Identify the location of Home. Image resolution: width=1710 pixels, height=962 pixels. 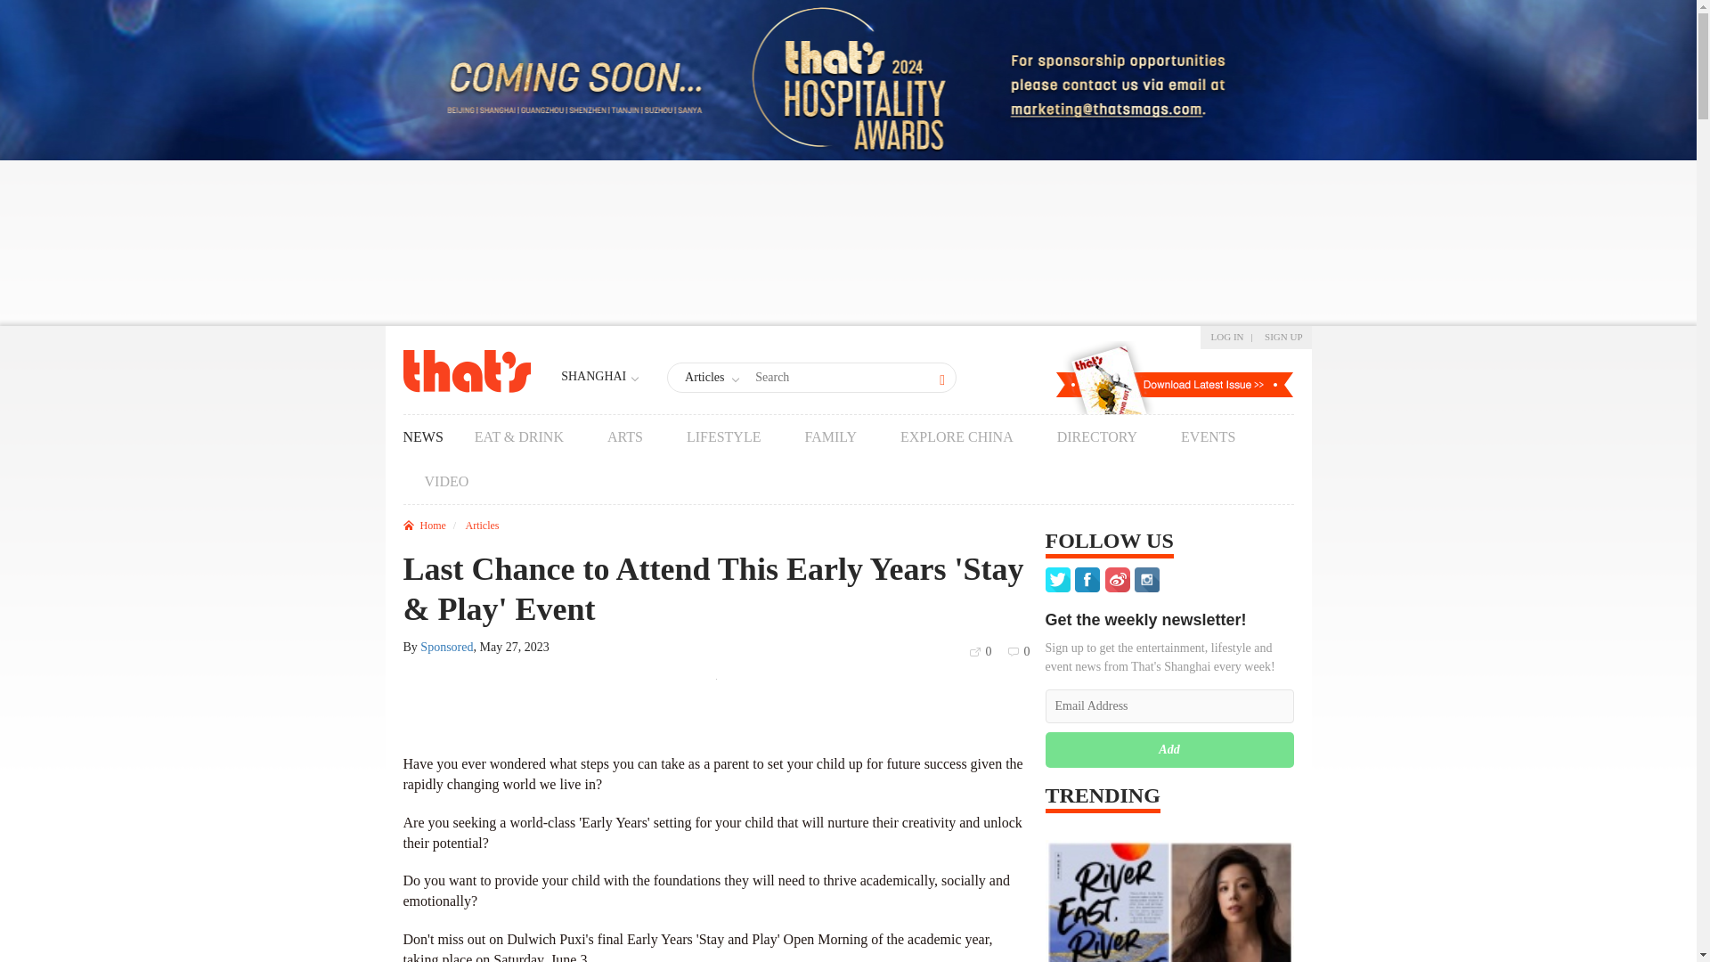
(423, 526).